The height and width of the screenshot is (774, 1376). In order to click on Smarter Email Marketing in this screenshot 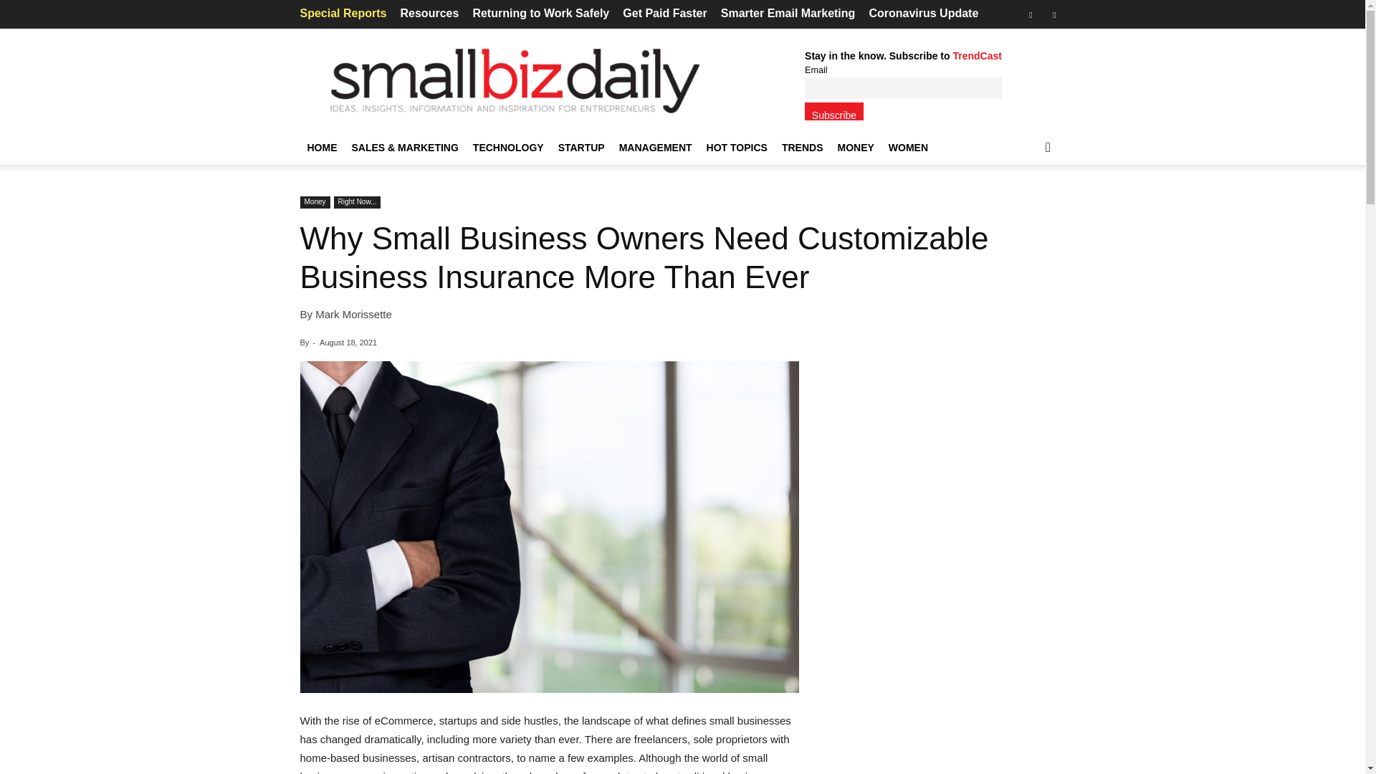, I will do `click(788, 13)`.